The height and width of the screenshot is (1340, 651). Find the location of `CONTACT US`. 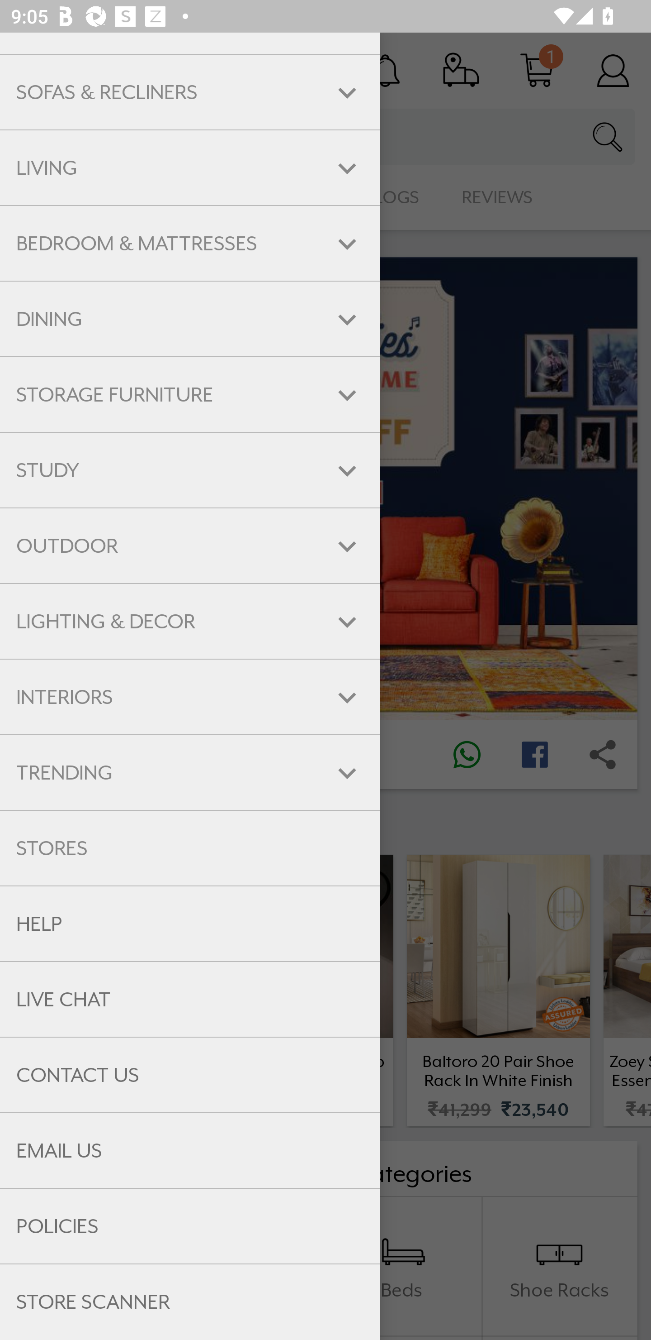

CONTACT US is located at coordinates (190, 1075).